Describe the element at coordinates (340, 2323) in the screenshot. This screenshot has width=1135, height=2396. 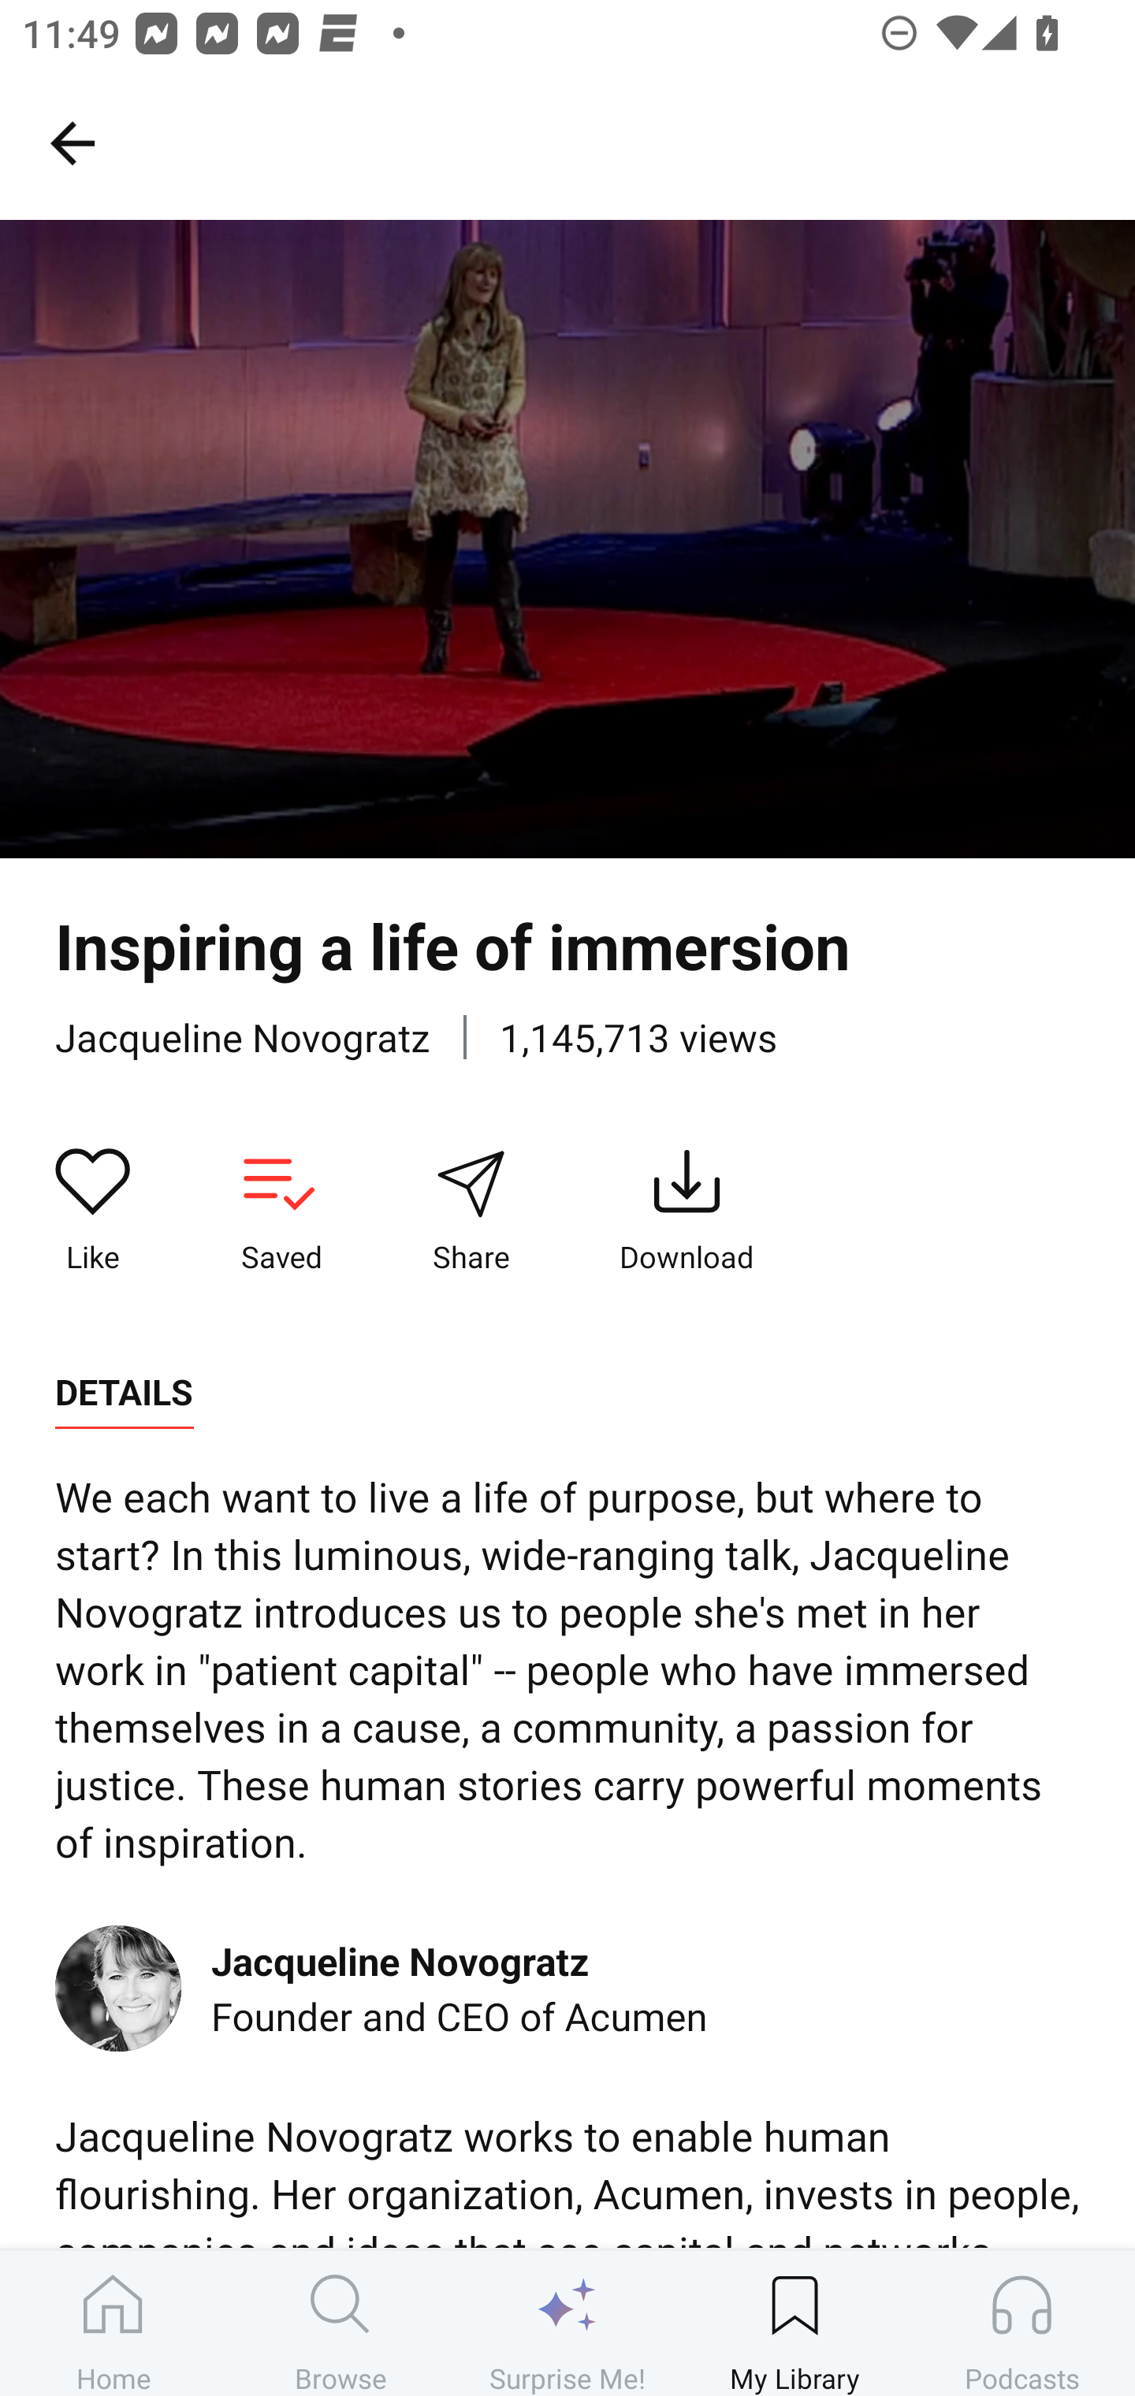
I see `Browse` at that location.